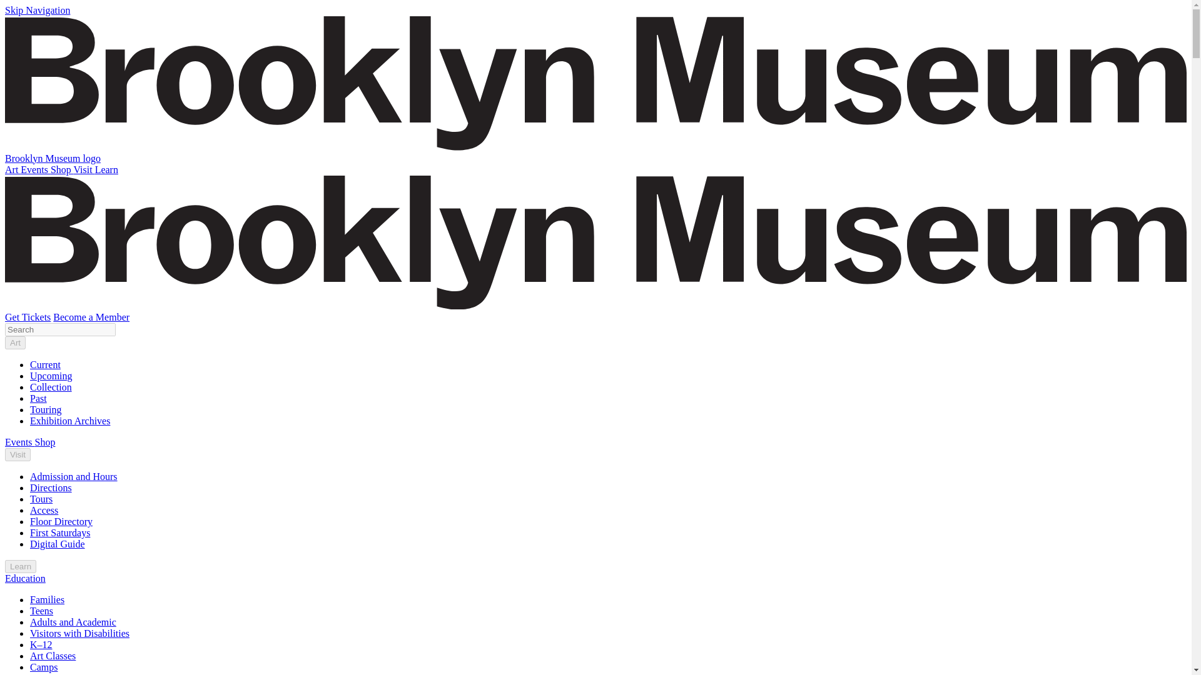 Image resolution: width=1201 pixels, height=675 pixels. I want to click on Learn, so click(20, 566).